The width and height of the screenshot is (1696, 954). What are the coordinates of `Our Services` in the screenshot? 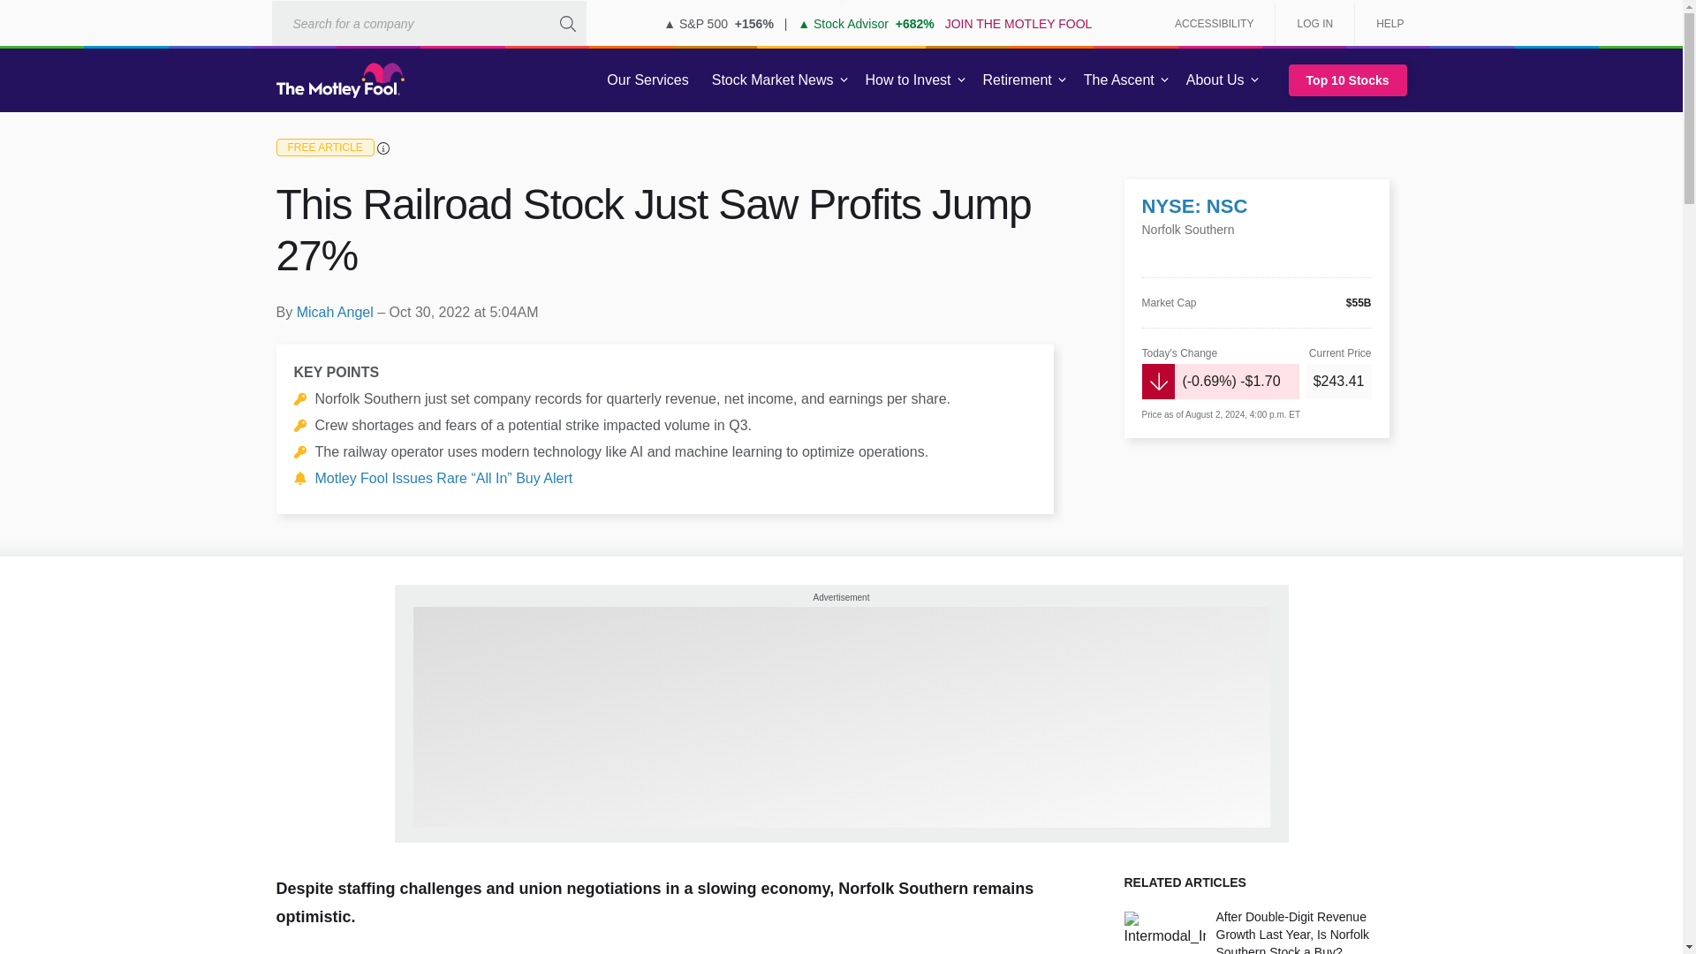 It's located at (647, 80).